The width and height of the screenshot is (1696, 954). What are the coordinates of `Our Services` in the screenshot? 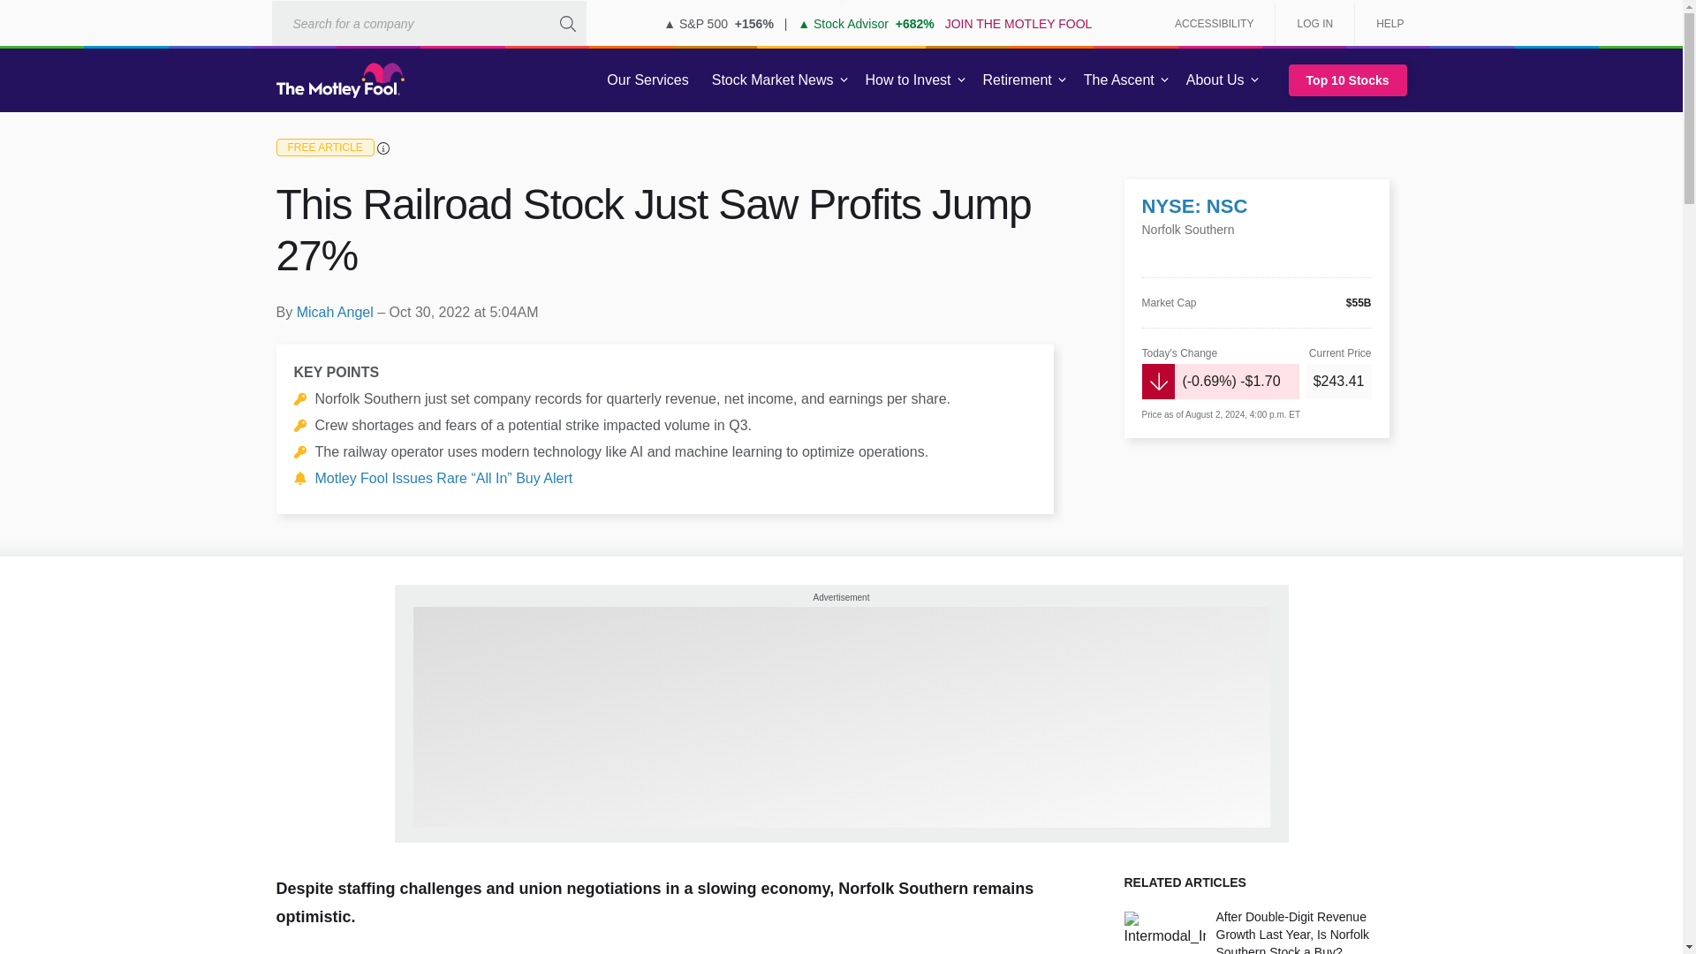 It's located at (647, 80).